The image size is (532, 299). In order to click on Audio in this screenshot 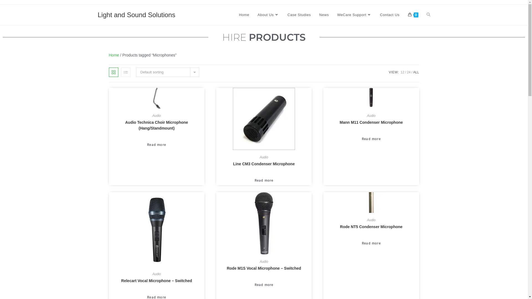, I will do `click(371, 116)`.